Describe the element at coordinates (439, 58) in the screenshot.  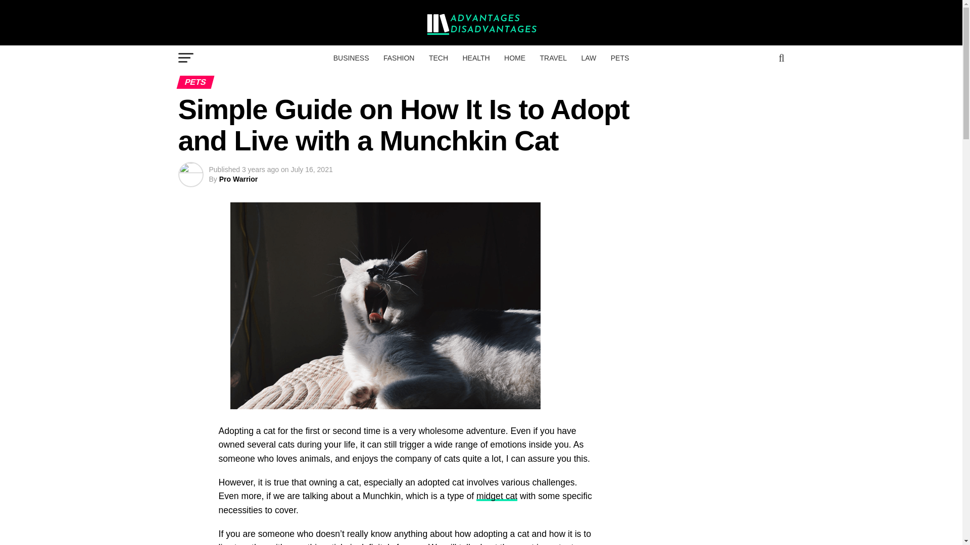
I see `TECH` at that location.